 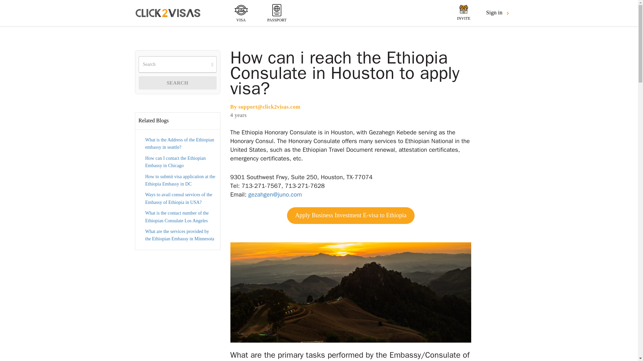 I want to click on How to submit visa application at the Ethiopia Embassy in DC, so click(x=180, y=180).